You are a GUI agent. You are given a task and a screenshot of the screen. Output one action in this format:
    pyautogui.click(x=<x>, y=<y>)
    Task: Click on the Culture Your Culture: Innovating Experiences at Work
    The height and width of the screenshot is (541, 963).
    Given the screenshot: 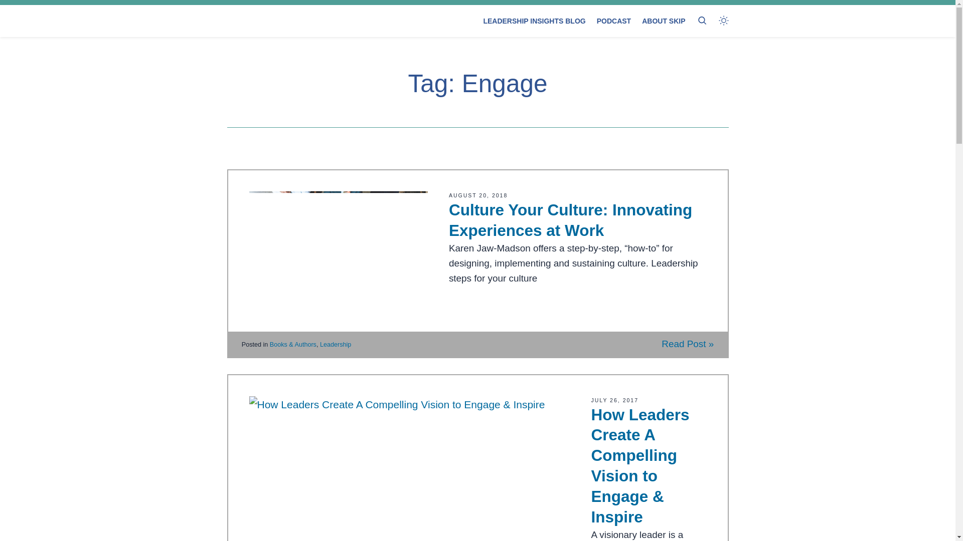 What is the action you would take?
    pyautogui.click(x=570, y=220)
    